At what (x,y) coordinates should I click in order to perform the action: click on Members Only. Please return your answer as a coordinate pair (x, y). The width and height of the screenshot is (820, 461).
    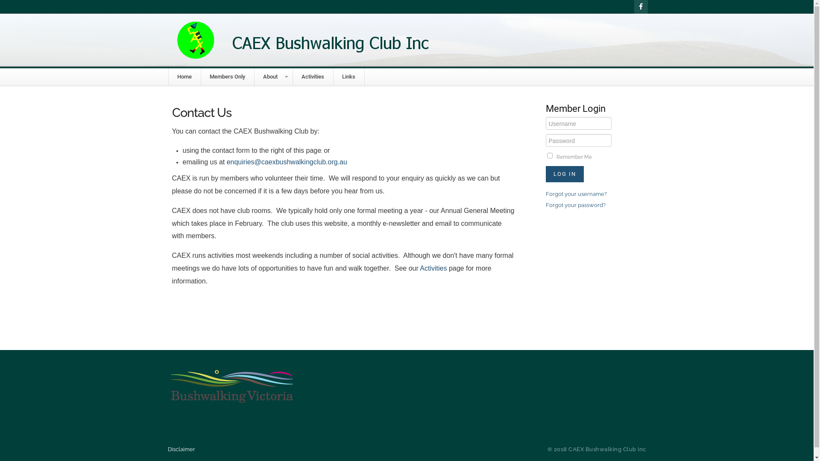
    Looking at the image, I should click on (227, 77).